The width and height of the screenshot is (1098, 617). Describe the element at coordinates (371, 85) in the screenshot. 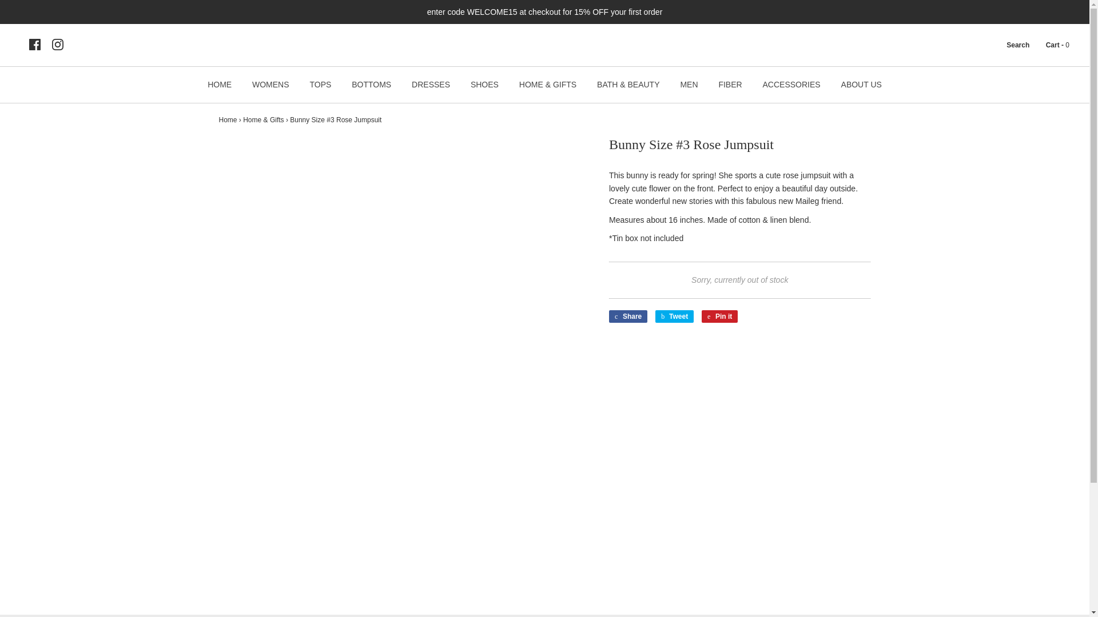

I see `BOTTOMS` at that location.